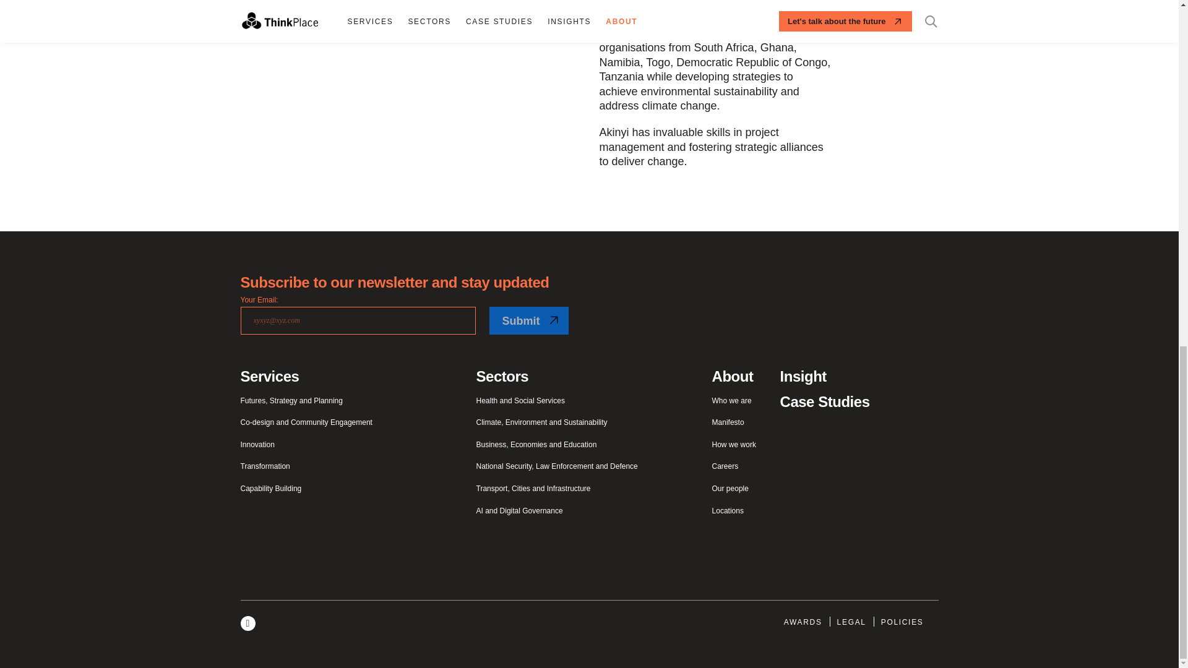  I want to click on Co-design and Community Engagement, so click(306, 423).